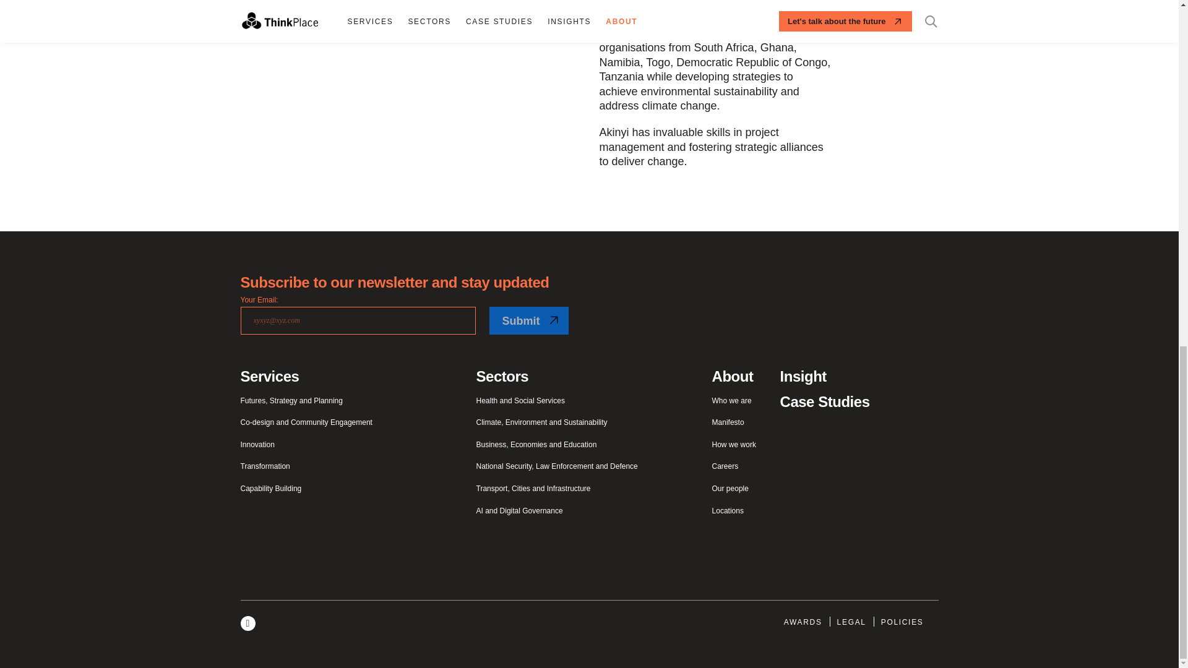  I want to click on Co-design and Community Engagement, so click(306, 423).